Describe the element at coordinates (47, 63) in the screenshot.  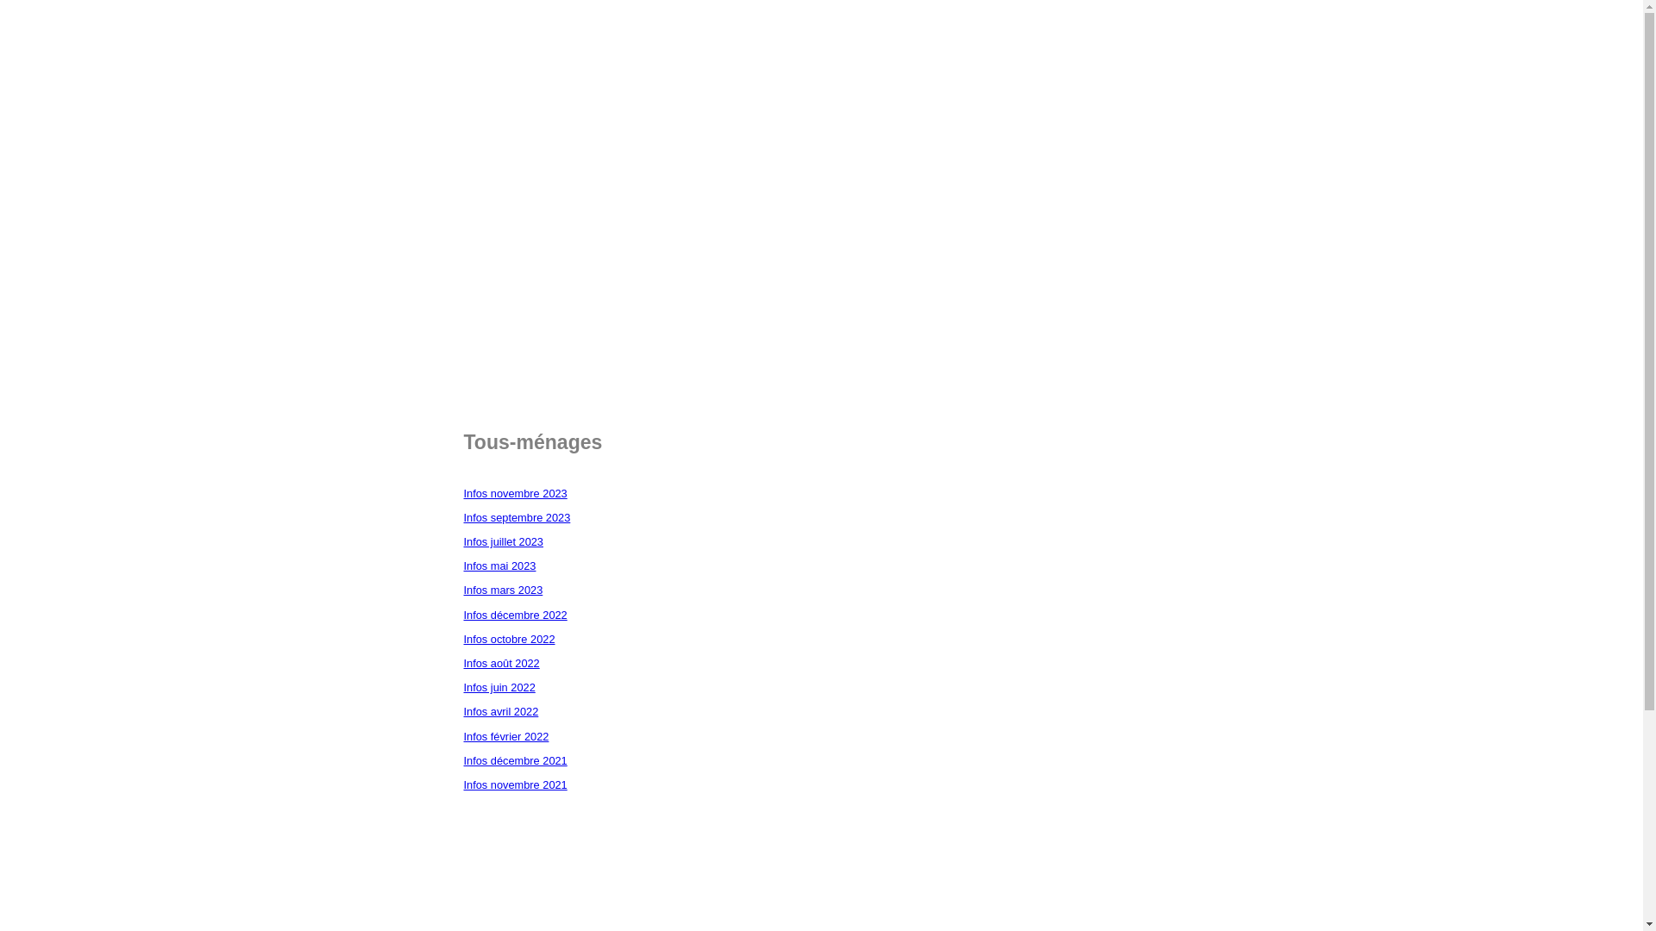
I see `Accueil` at that location.